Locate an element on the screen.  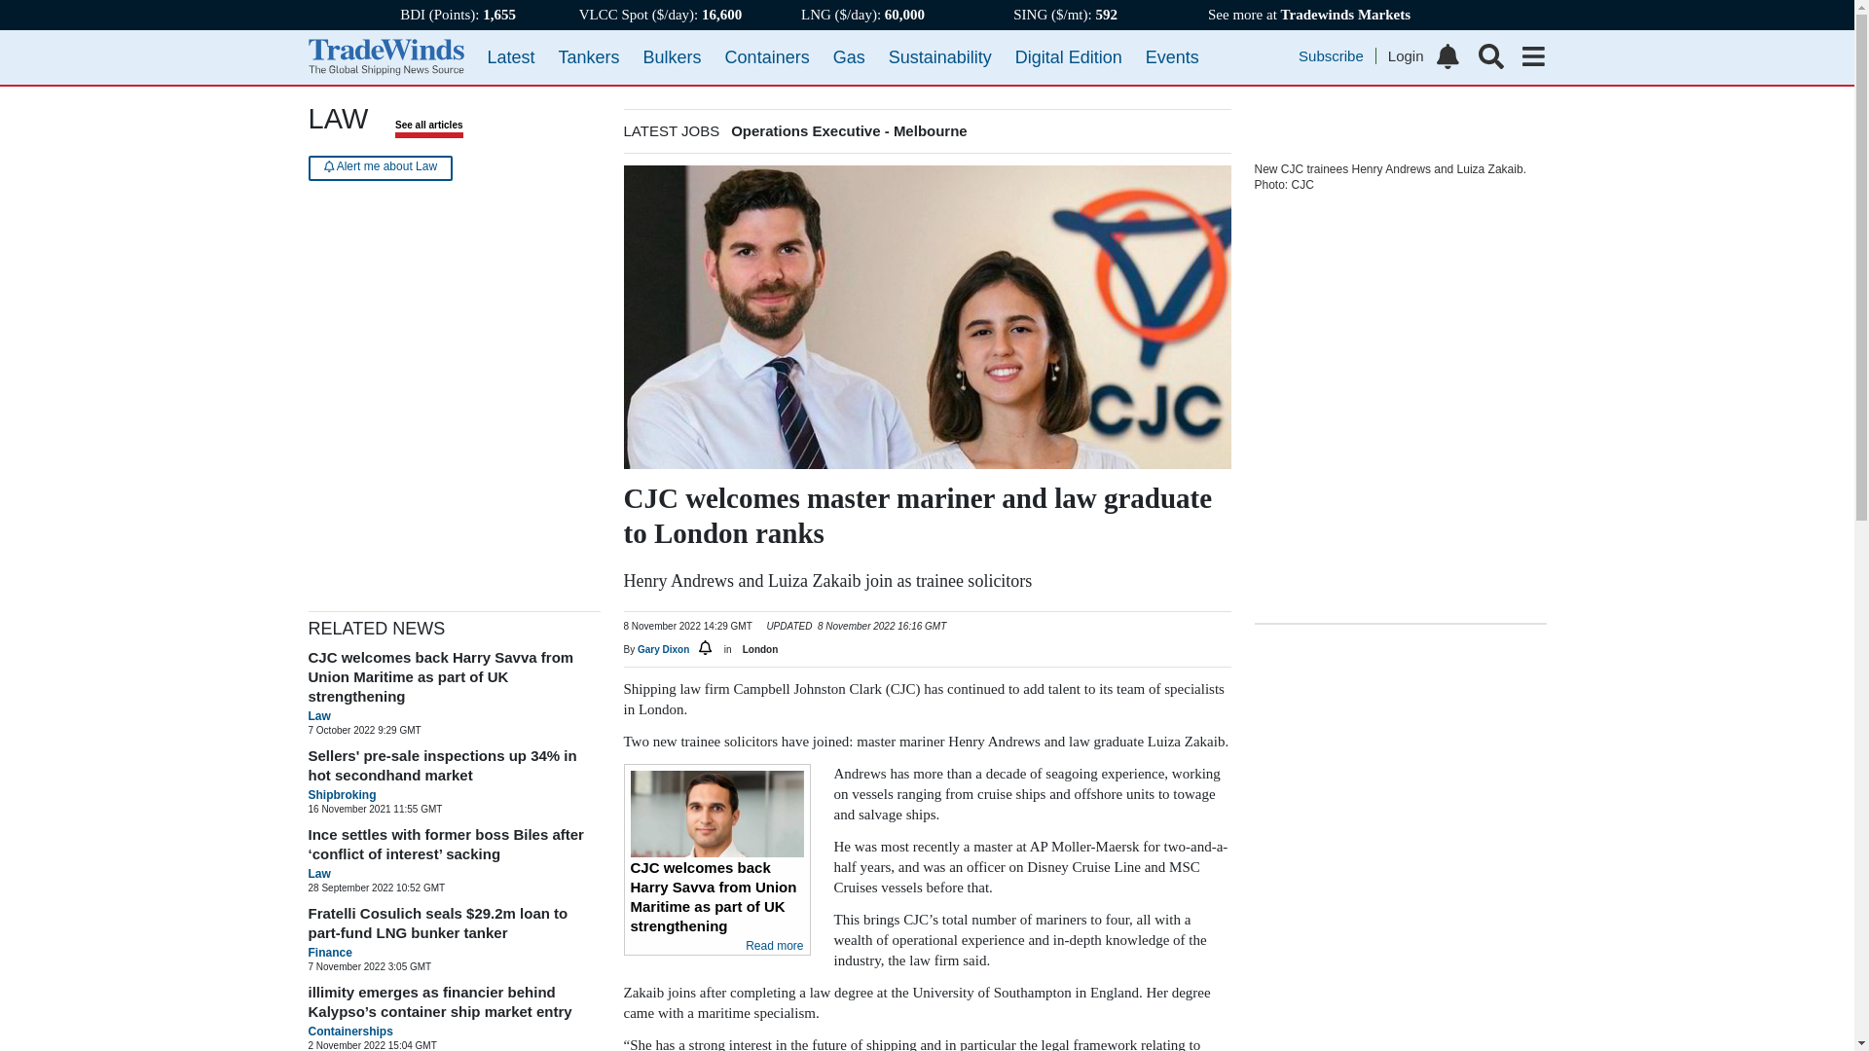
Gas is located at coordinates (849, 56).